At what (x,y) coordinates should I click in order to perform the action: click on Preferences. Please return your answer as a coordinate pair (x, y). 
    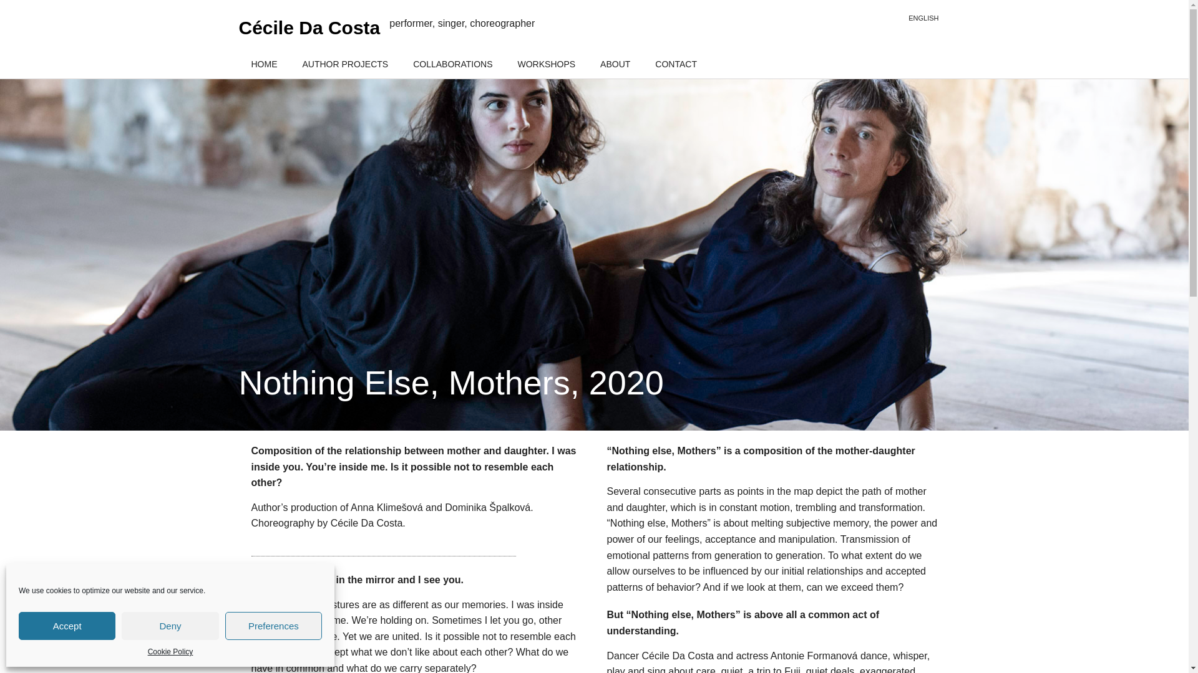
    Looking at the image, I should click on (273, 626).